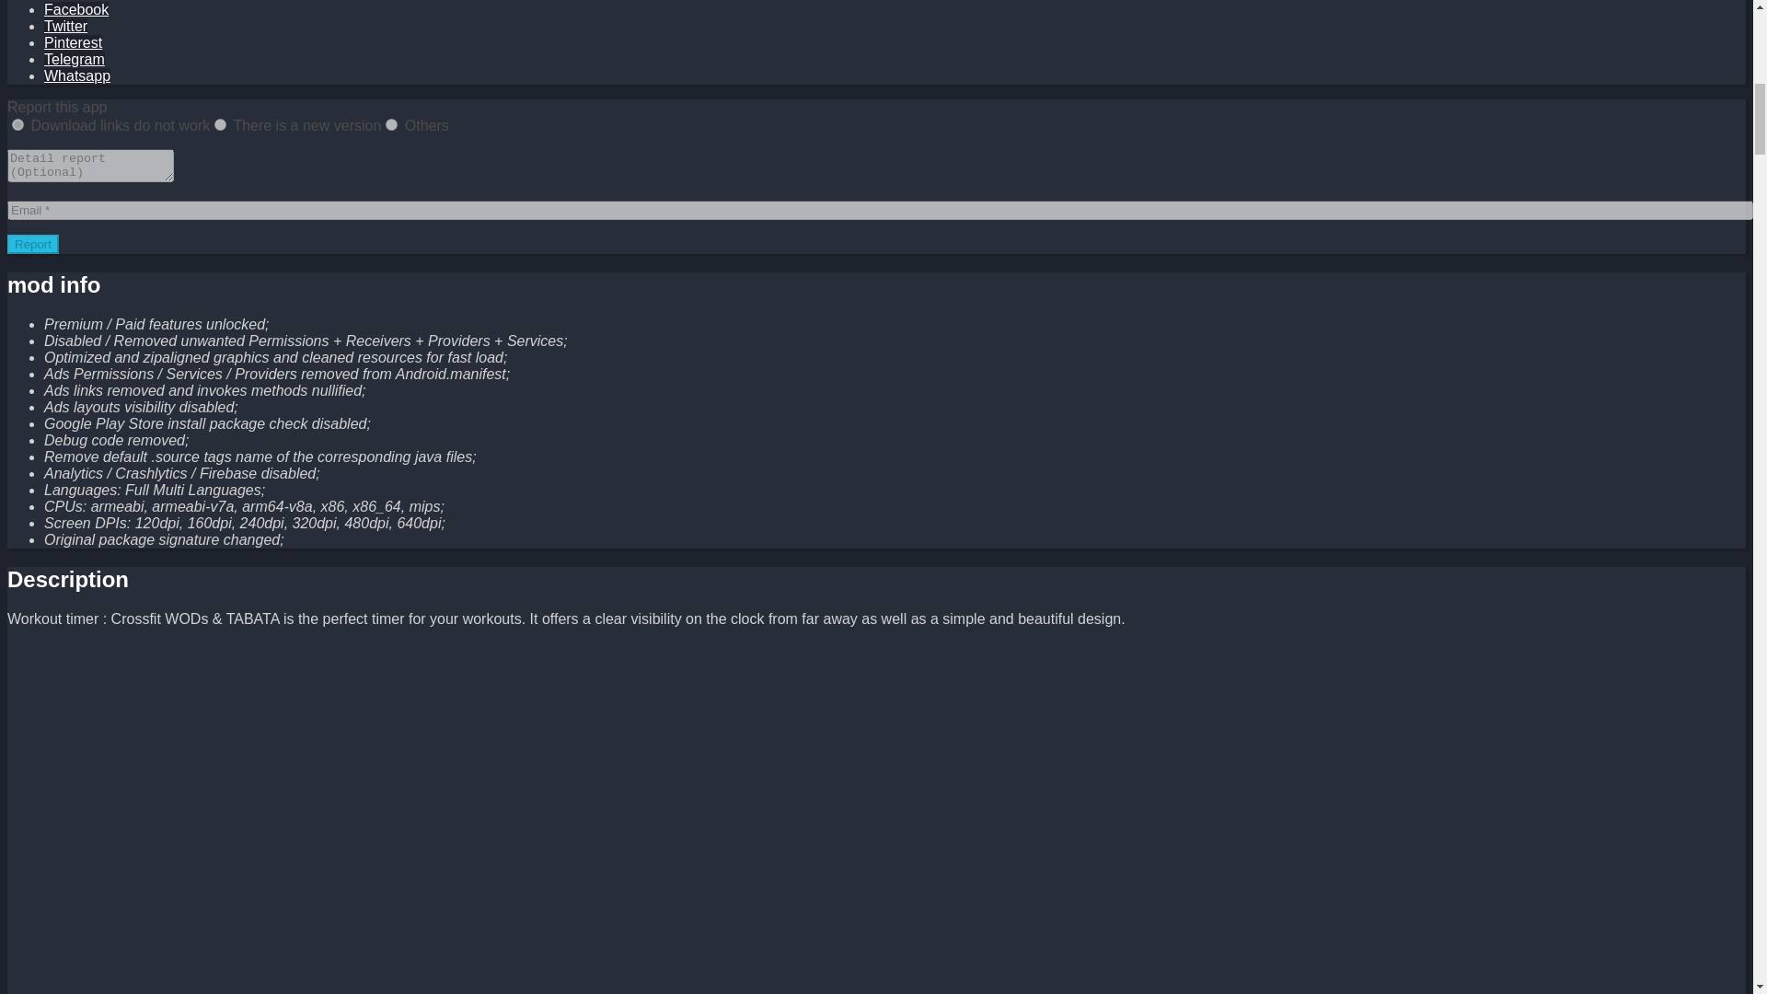 The width and height of the screenshot is (1767, 994). I want to click on Twitter, so click(65, 26).